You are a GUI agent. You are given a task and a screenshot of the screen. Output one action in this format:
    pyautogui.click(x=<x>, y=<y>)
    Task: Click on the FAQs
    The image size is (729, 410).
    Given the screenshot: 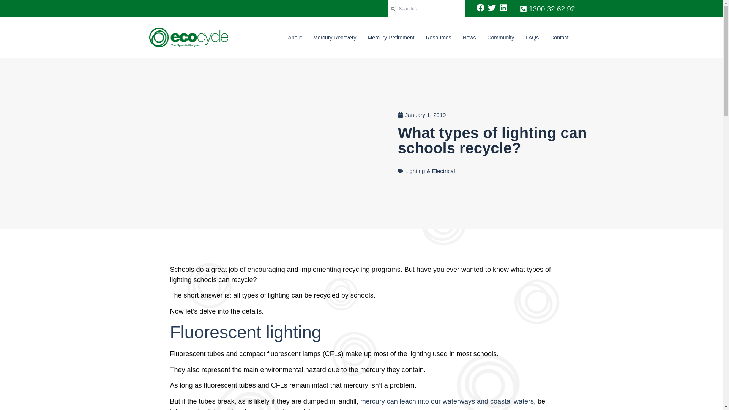 What is the action you would take?
    pyautogui.click(x=532, y=37)
    